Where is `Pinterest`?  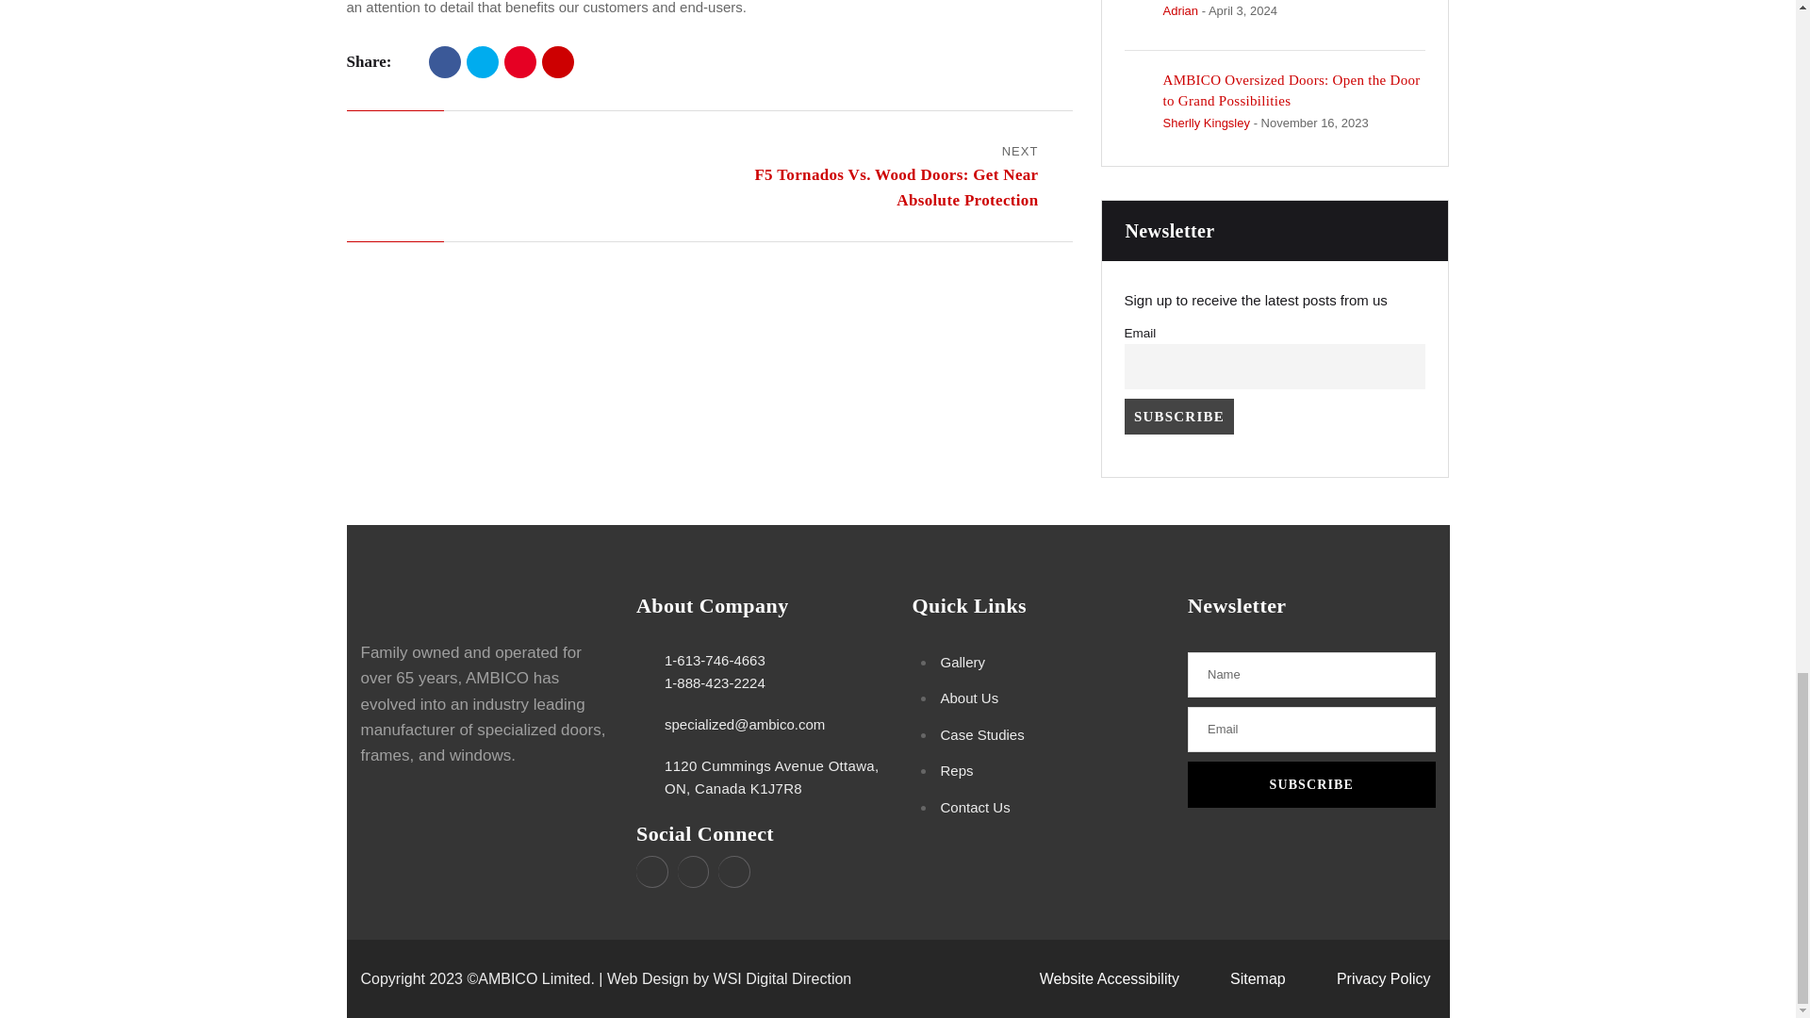
Pinterest is located at coordinates (520, 62).